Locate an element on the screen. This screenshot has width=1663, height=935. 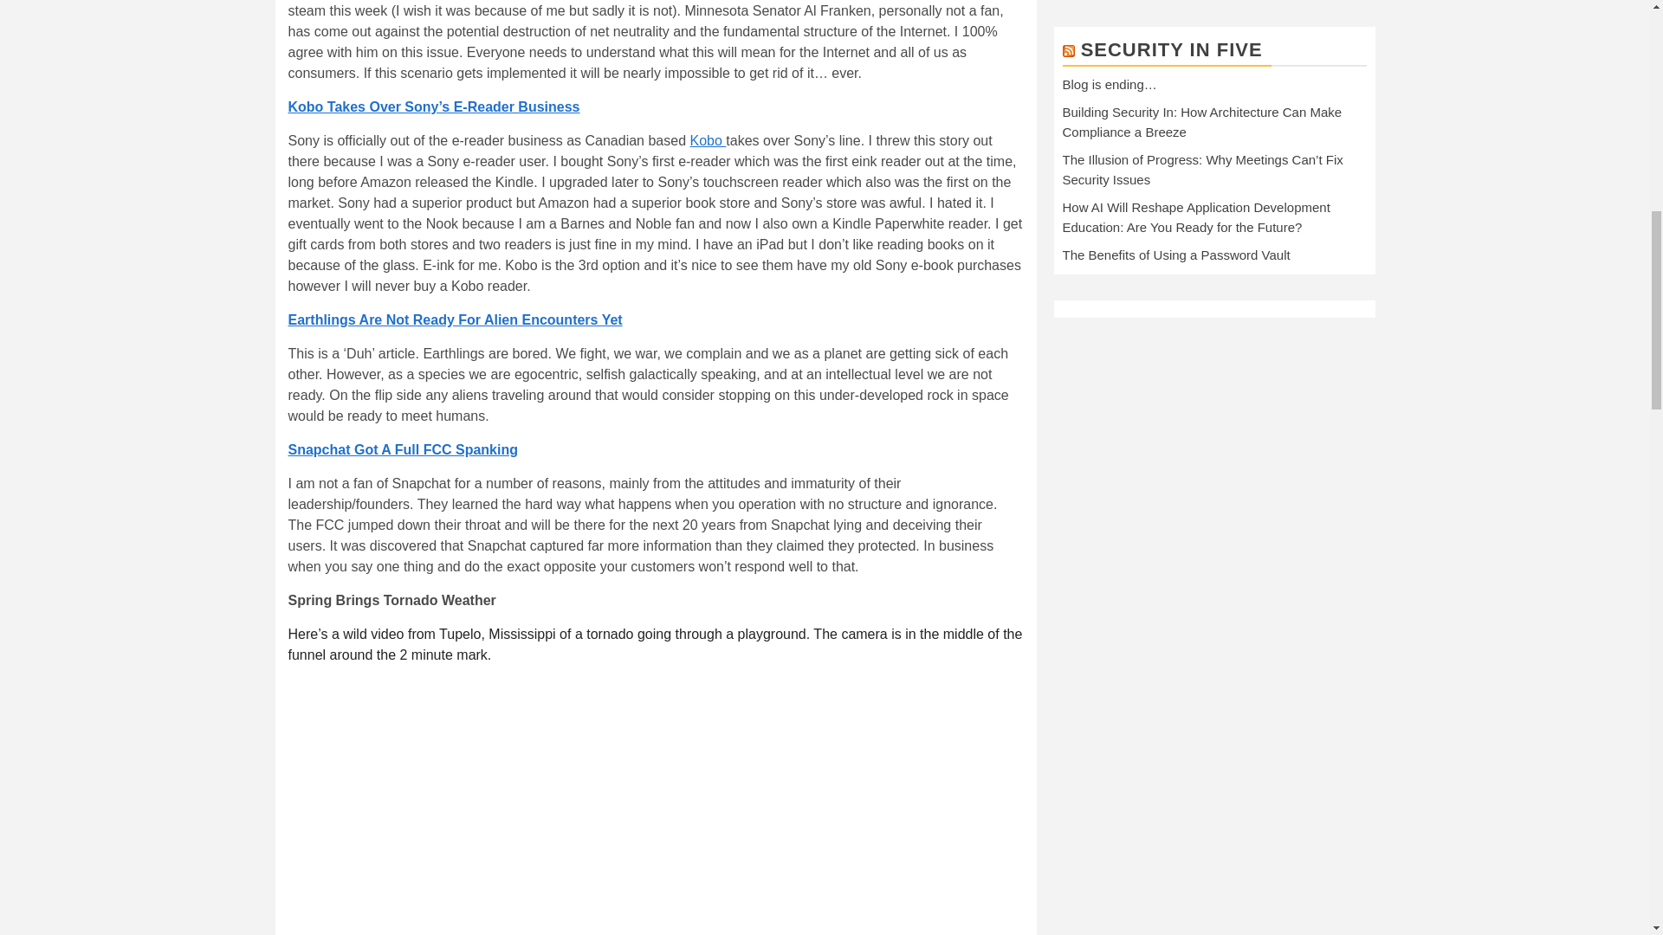
Earthlings Are Not Ready For Alien Encounters Yet is located at coordinates (455, 319).